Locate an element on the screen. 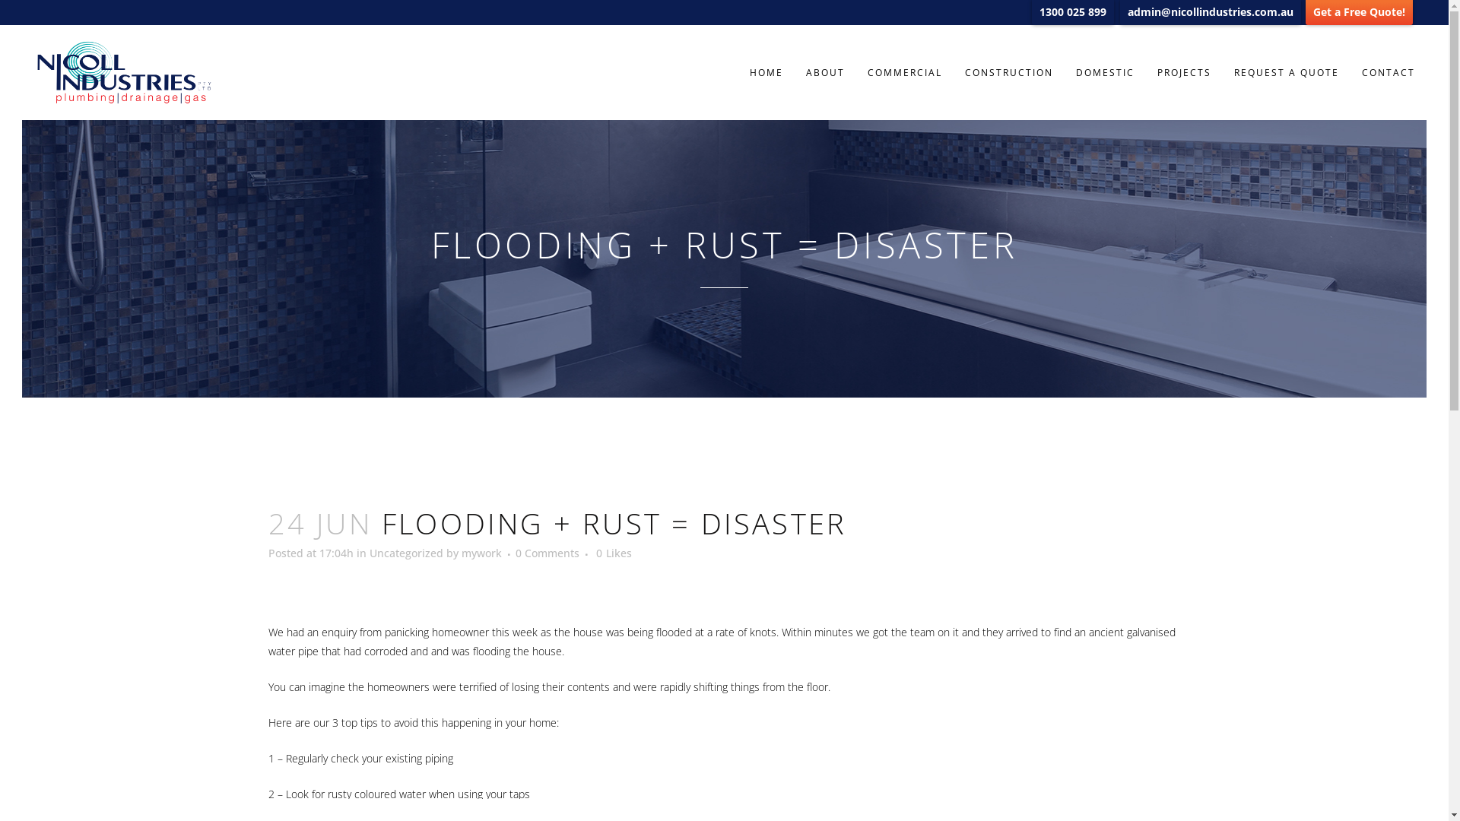 This screenshot has height=821, width=1460. ABOUT is located at coordinates (826, 73).